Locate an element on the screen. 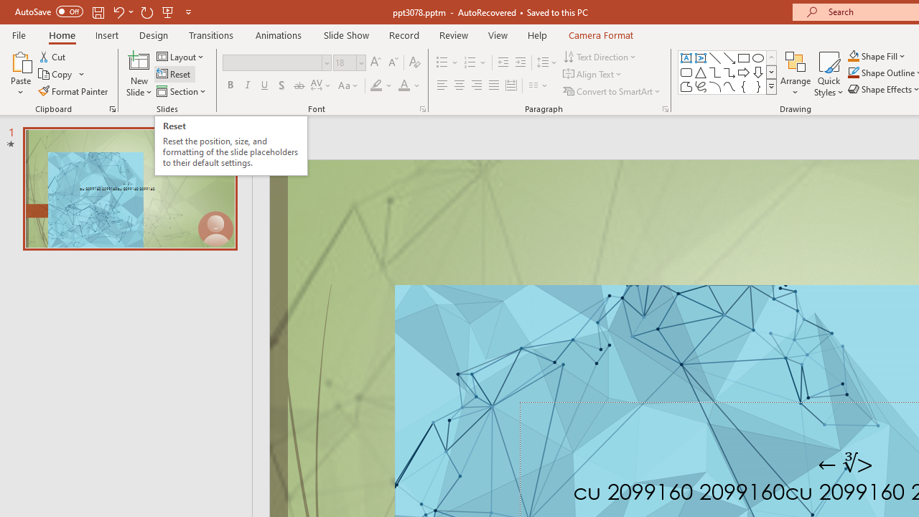 The height and width of the screenshot is (517, 919). Numbering is located at coordinates (475, 63).